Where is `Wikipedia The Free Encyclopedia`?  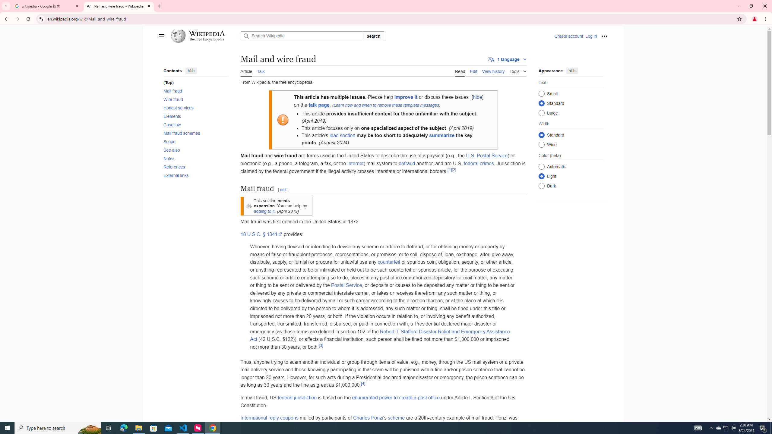
Wikipedia The Free Encyclopedia is located at coordinates (204, 36).